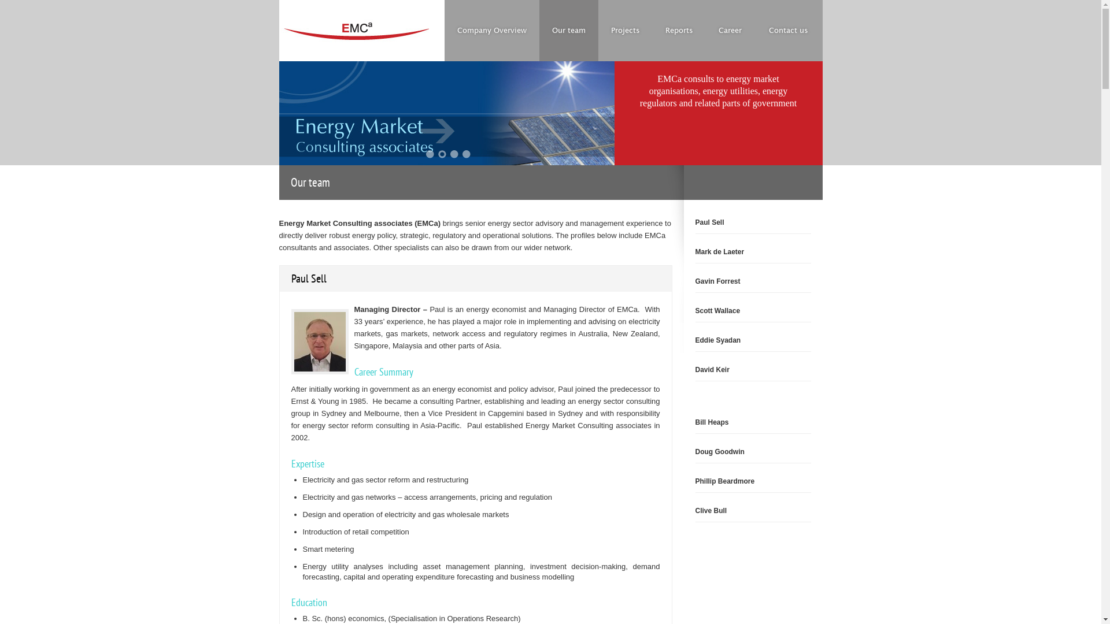 The image size is (1110, 624). I want to click on Paul Sell, so click(709, 222).